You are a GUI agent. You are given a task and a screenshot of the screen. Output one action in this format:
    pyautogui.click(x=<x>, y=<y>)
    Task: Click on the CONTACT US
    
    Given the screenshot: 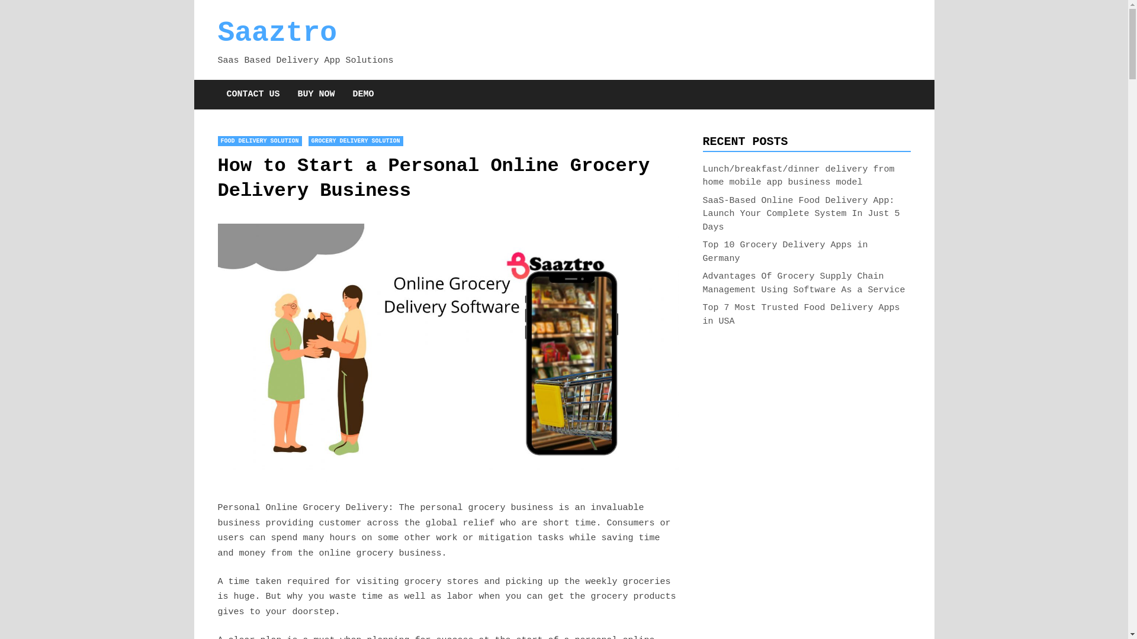 What is the action you would take?
    pyautogui.click(x=253, y=93)
    